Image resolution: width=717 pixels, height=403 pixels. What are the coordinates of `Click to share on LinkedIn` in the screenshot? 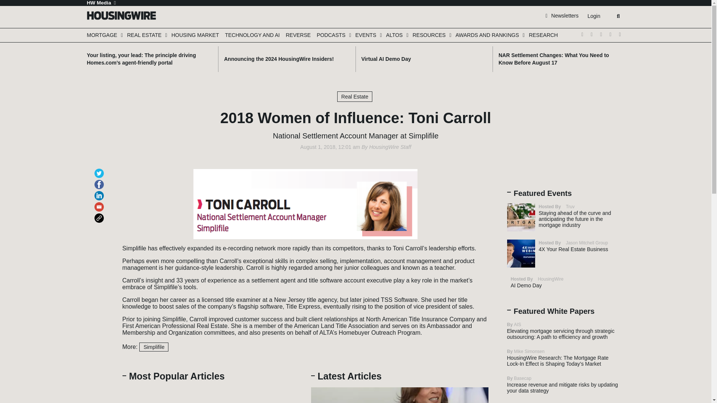 It's located at (100, 192).